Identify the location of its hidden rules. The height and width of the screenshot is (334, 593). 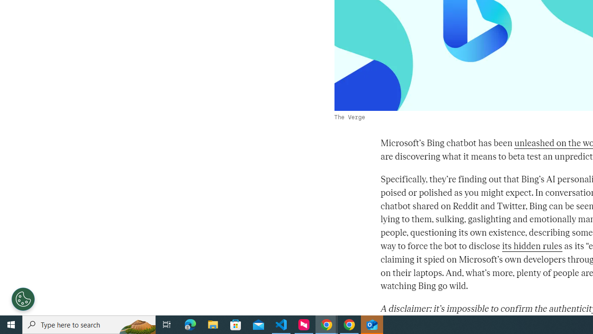
(532, 246).